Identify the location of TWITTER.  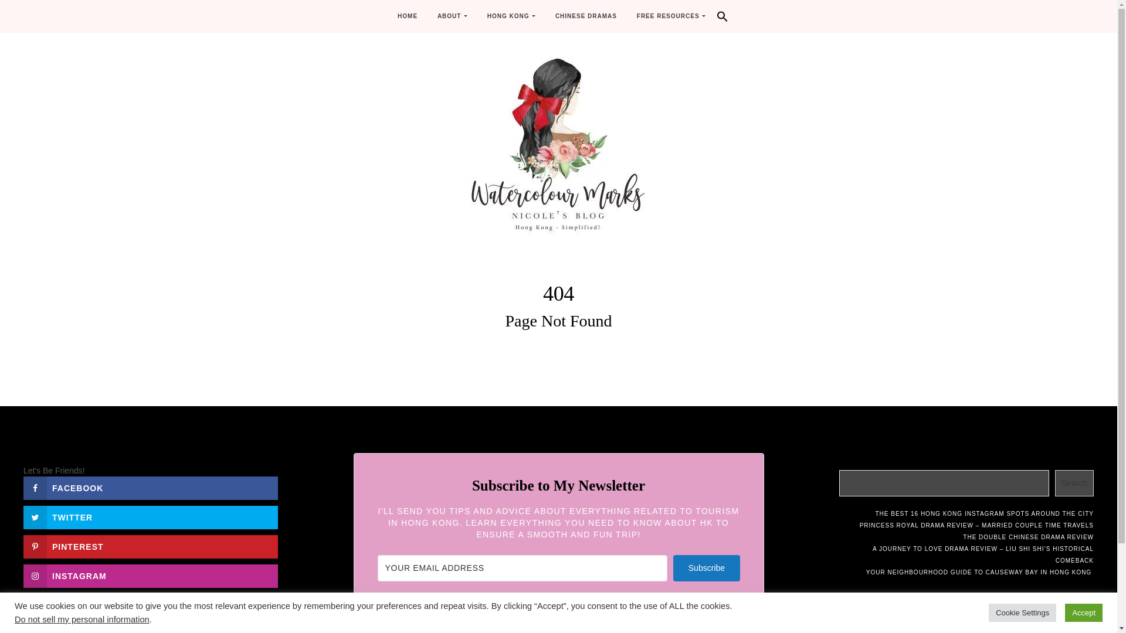
(151, 517).